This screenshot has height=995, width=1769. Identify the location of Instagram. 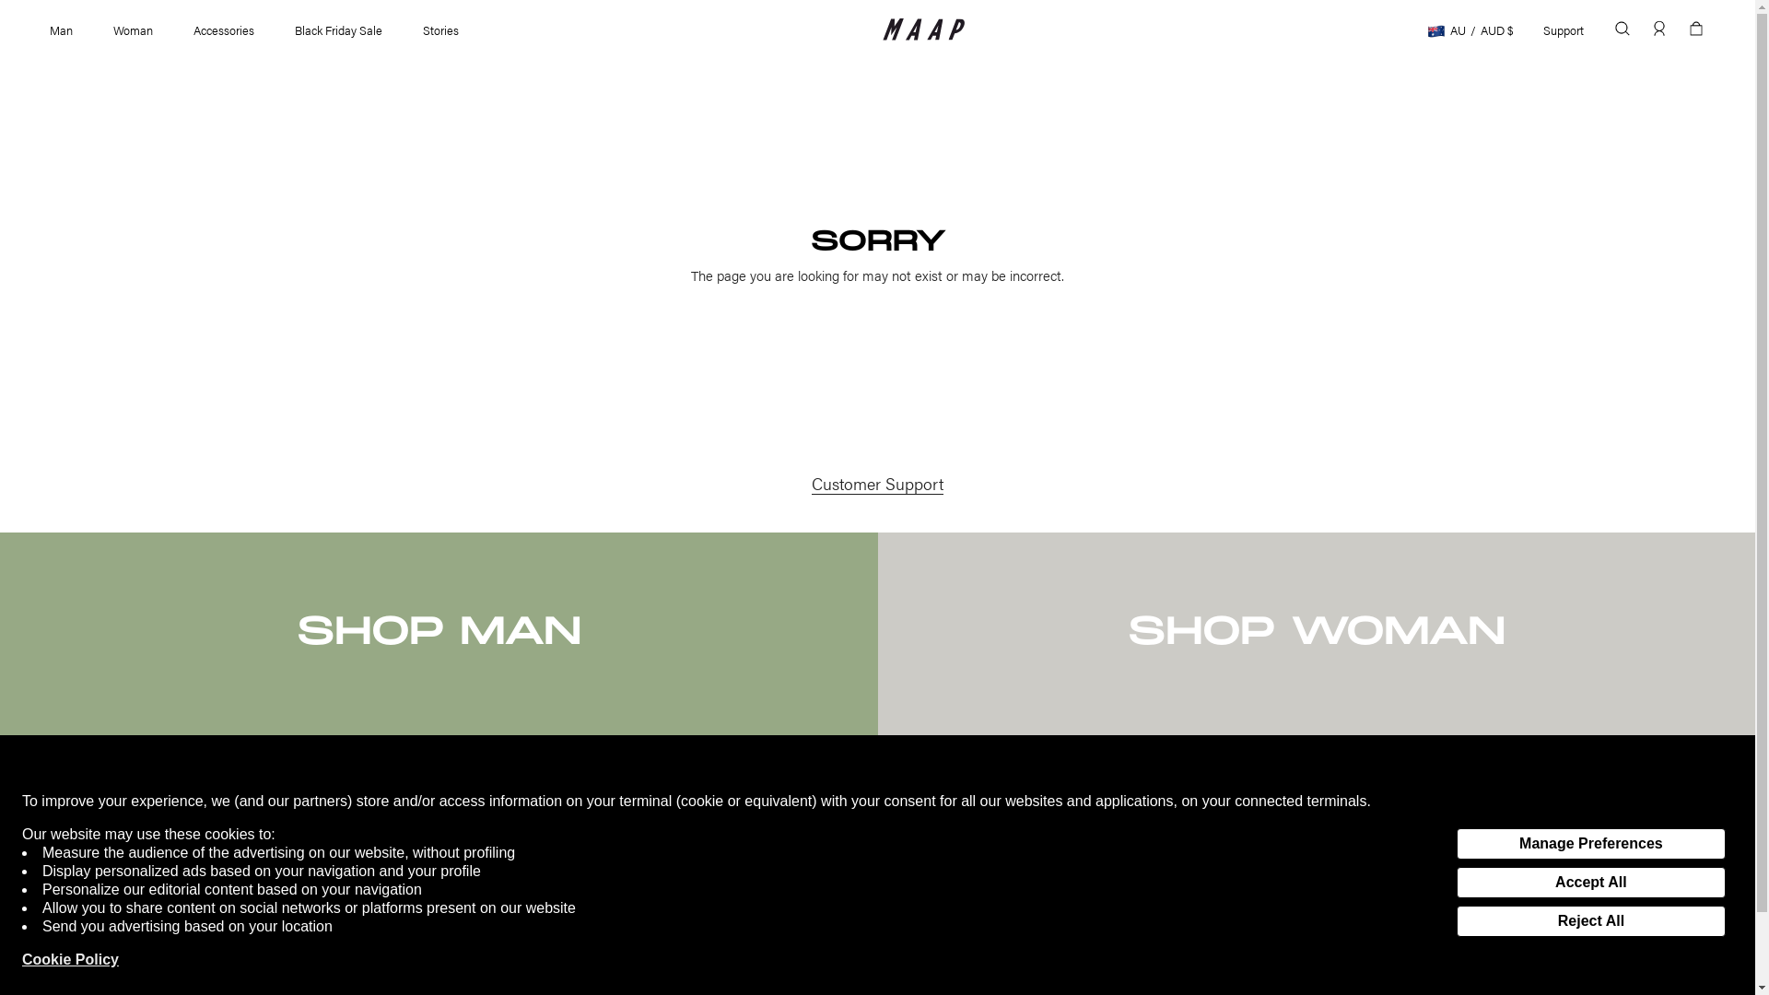
(784, 831).